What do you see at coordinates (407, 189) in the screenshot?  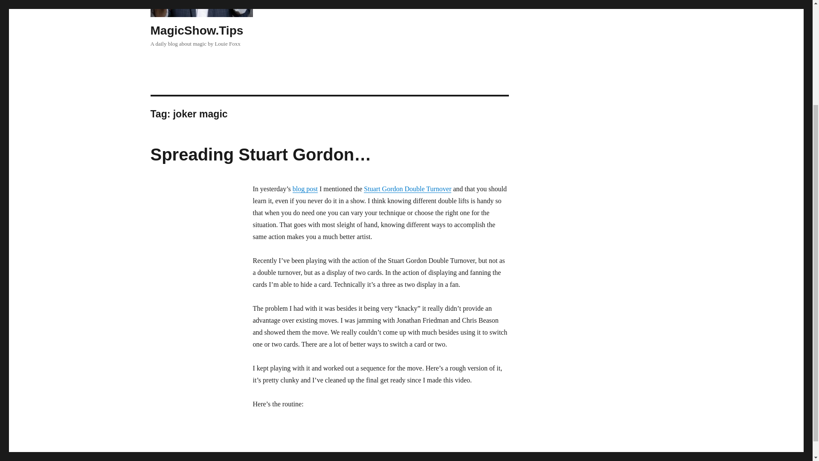 I see `Stuart Gordon Double Turnover` at bounding box center [407, 189].